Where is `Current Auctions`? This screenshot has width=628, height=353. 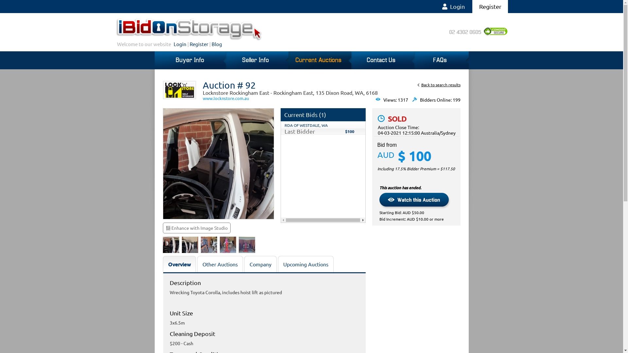 Current Auctions is located at coordinates (318, 60).